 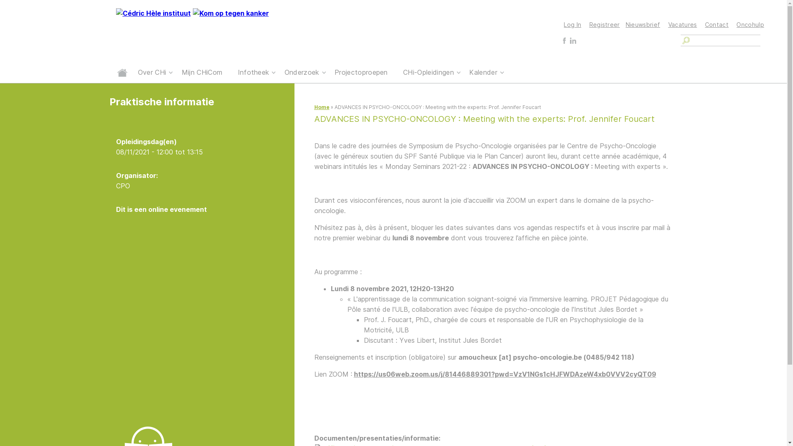 What do you see at coordinates (152, 73) in the screenshot?
I see `Over CHi` at bounding box center [152, 73].